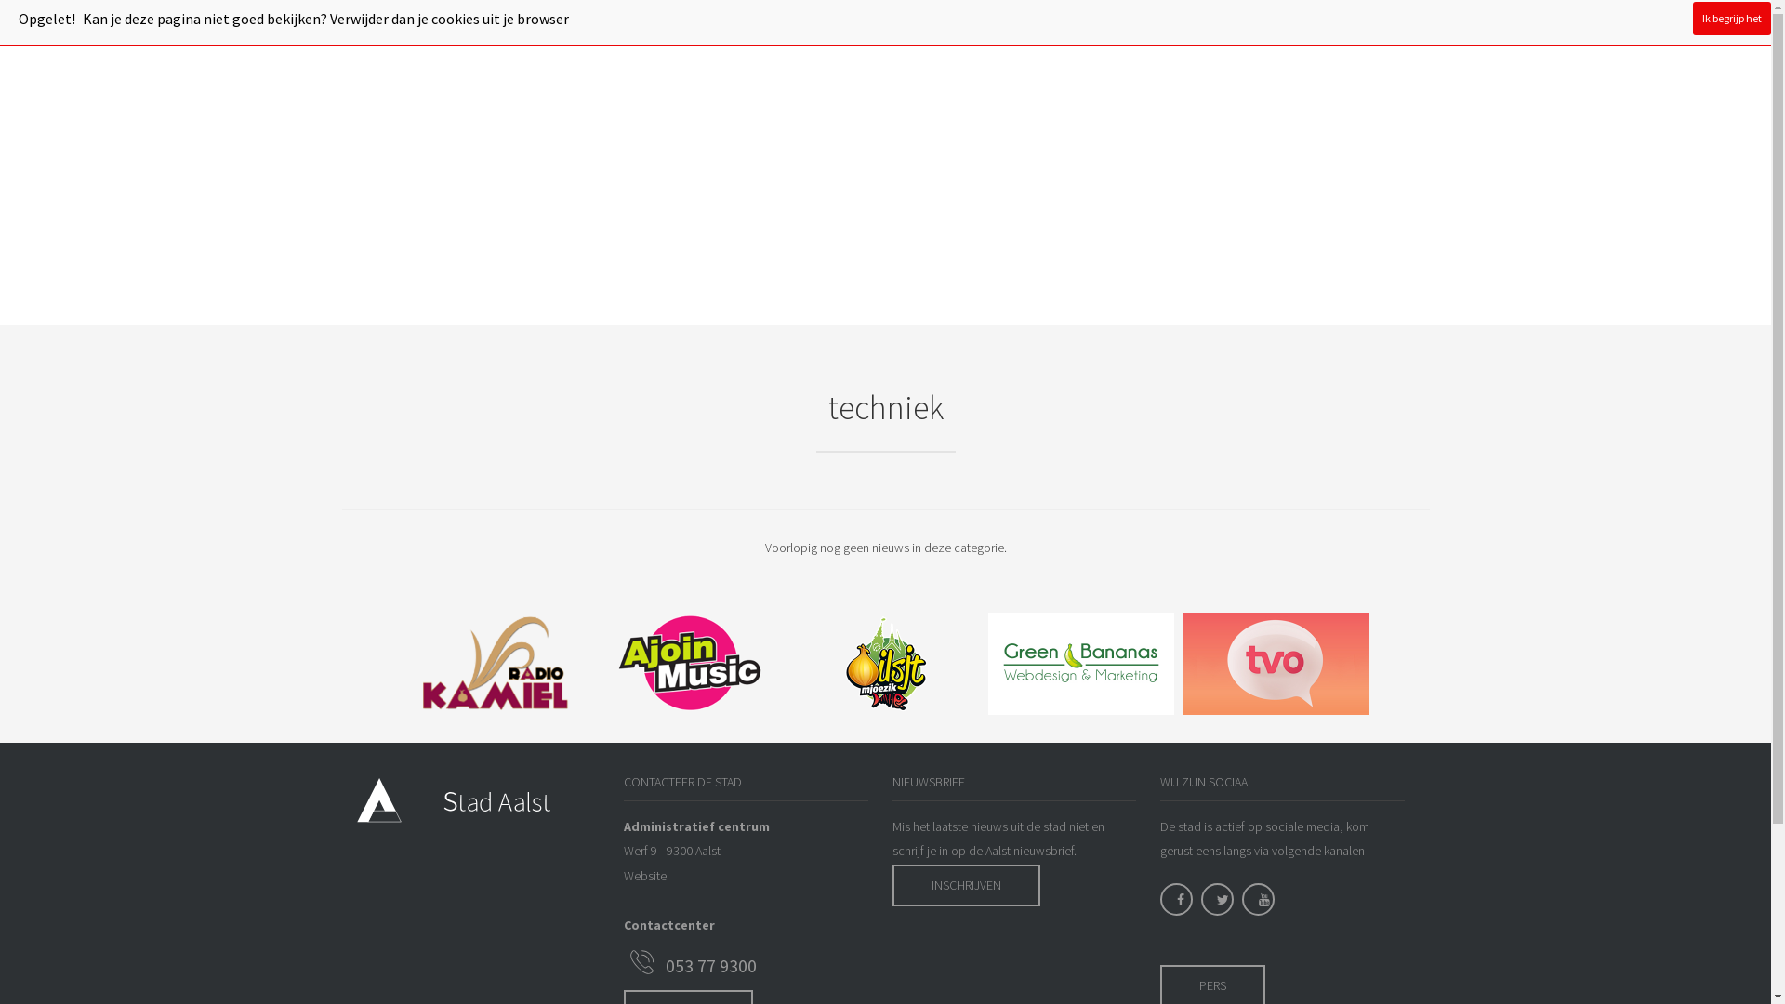  Describe the element at coordinates (645, 876) in the screenshot. I see `Website` at that location.